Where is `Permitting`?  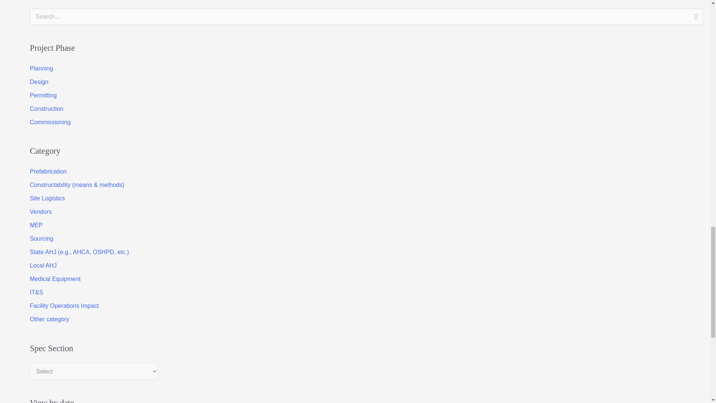 Permitting is located at coordinates (43, 95).